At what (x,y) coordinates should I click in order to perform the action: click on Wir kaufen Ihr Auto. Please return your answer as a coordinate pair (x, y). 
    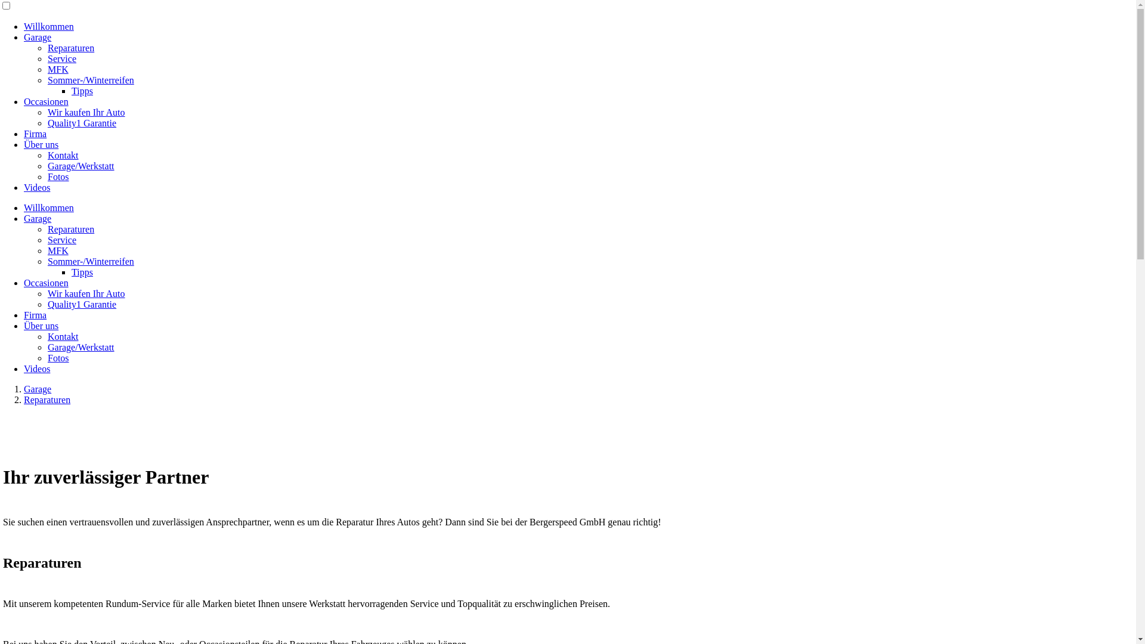
    Looking at the image, I should click on (86, 293).